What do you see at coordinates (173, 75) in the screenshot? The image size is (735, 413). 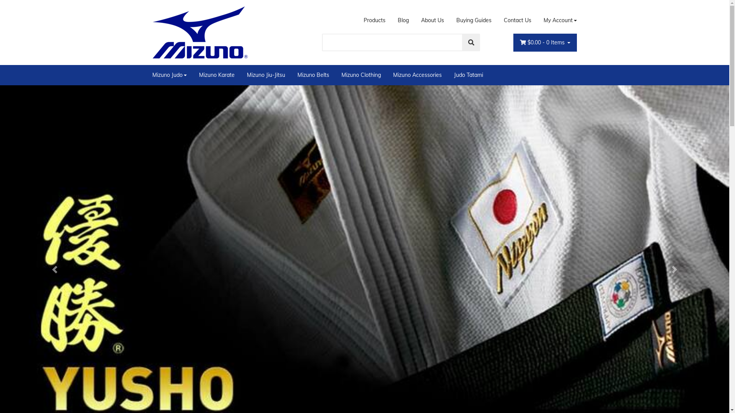 I see `Mizuno Judo` at bounding box center [173, 75].